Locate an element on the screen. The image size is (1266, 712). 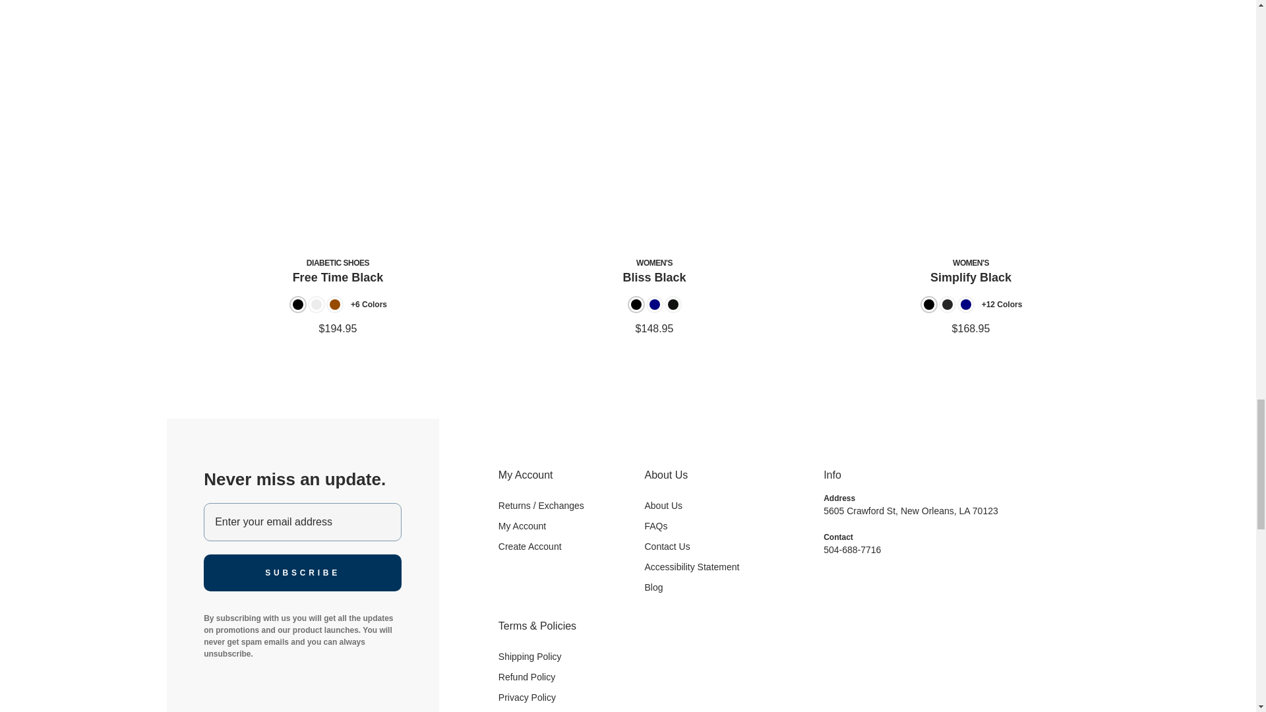
bliss-black-leopard is located at coordinates (672, 304).